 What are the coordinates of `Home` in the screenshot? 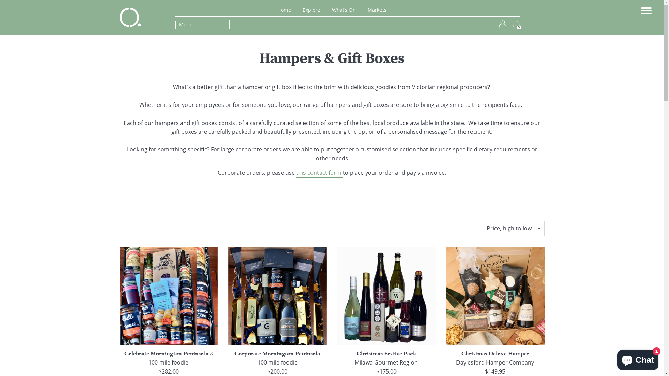 It's located at (284, 10).